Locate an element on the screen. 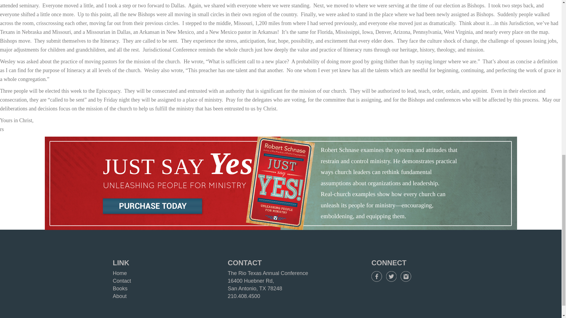 Image resolution: width=566 pixels, height=318 pixels. About is located at coordinates (119, 296).